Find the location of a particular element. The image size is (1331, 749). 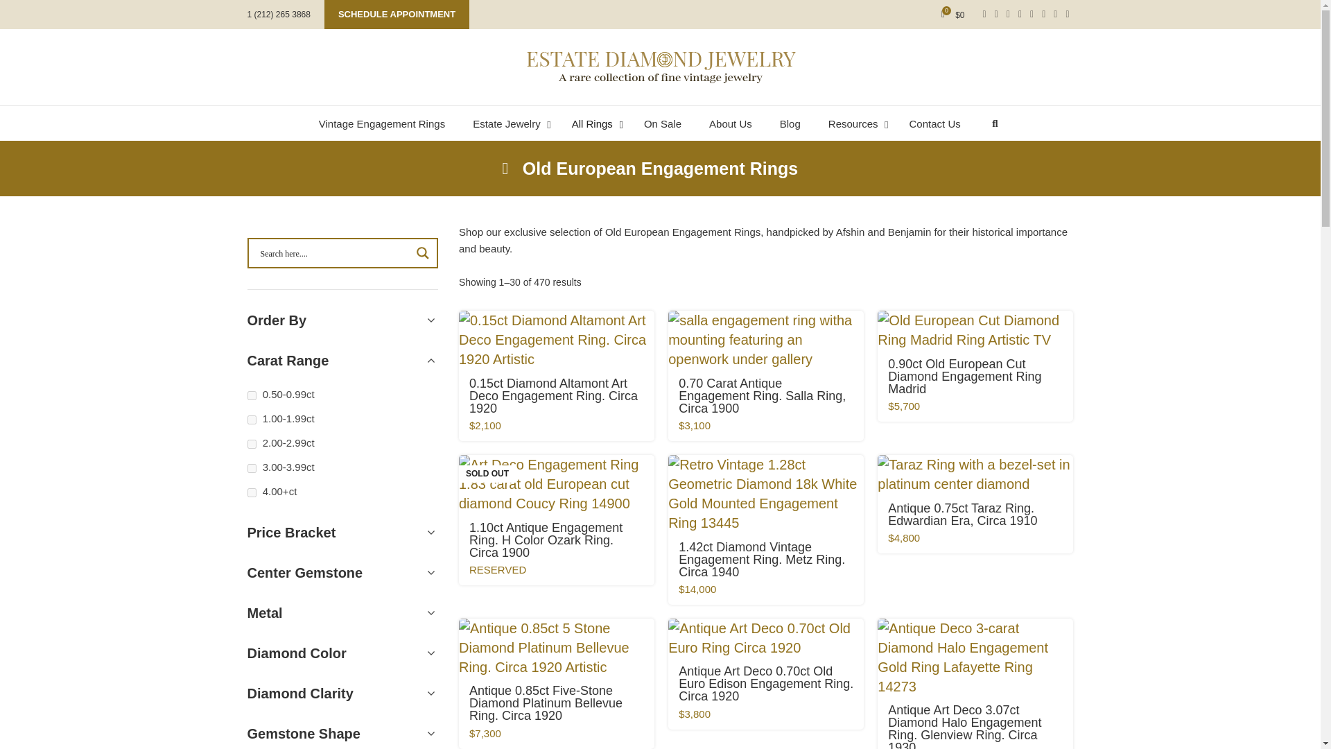

Shopping cart is located at coordinates (952, 15).